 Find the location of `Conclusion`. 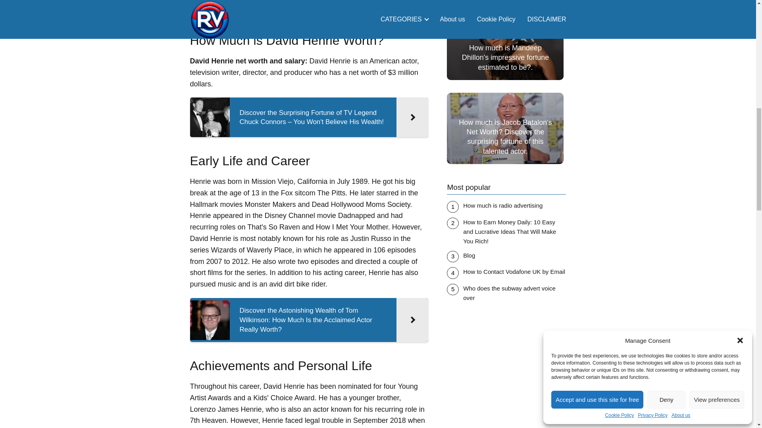

Conclusion is located at coordinates (232, 2).